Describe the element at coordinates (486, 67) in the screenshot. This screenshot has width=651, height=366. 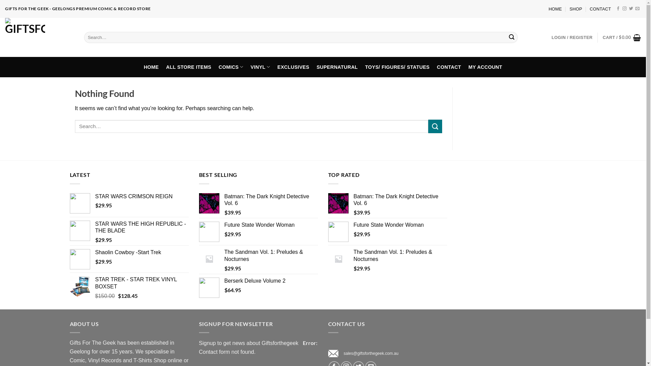
I see `MY ACCOUNT` at that location.